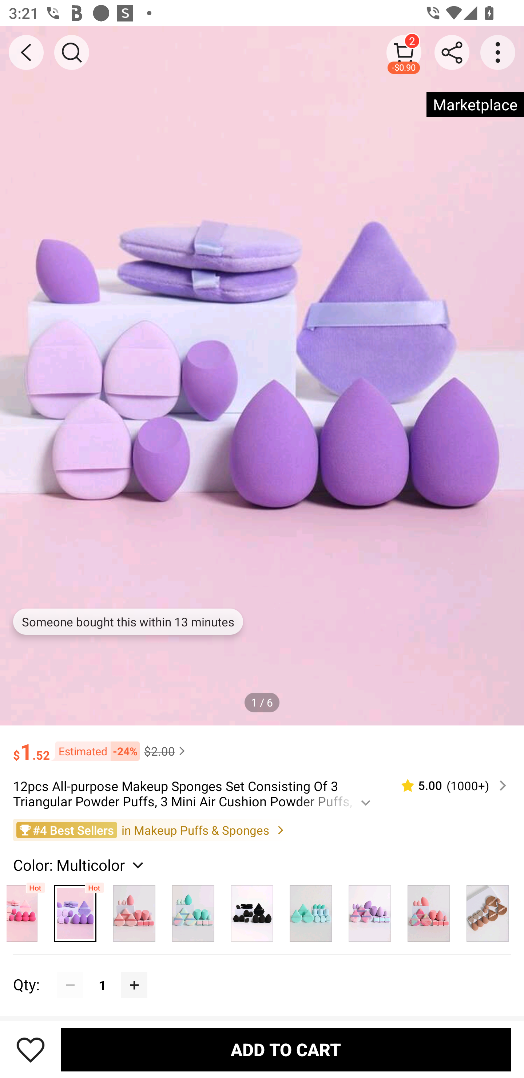 This screenshot has width=524, height=1078. I want to click on 5.00 (1000‎+), so click(449, 786).